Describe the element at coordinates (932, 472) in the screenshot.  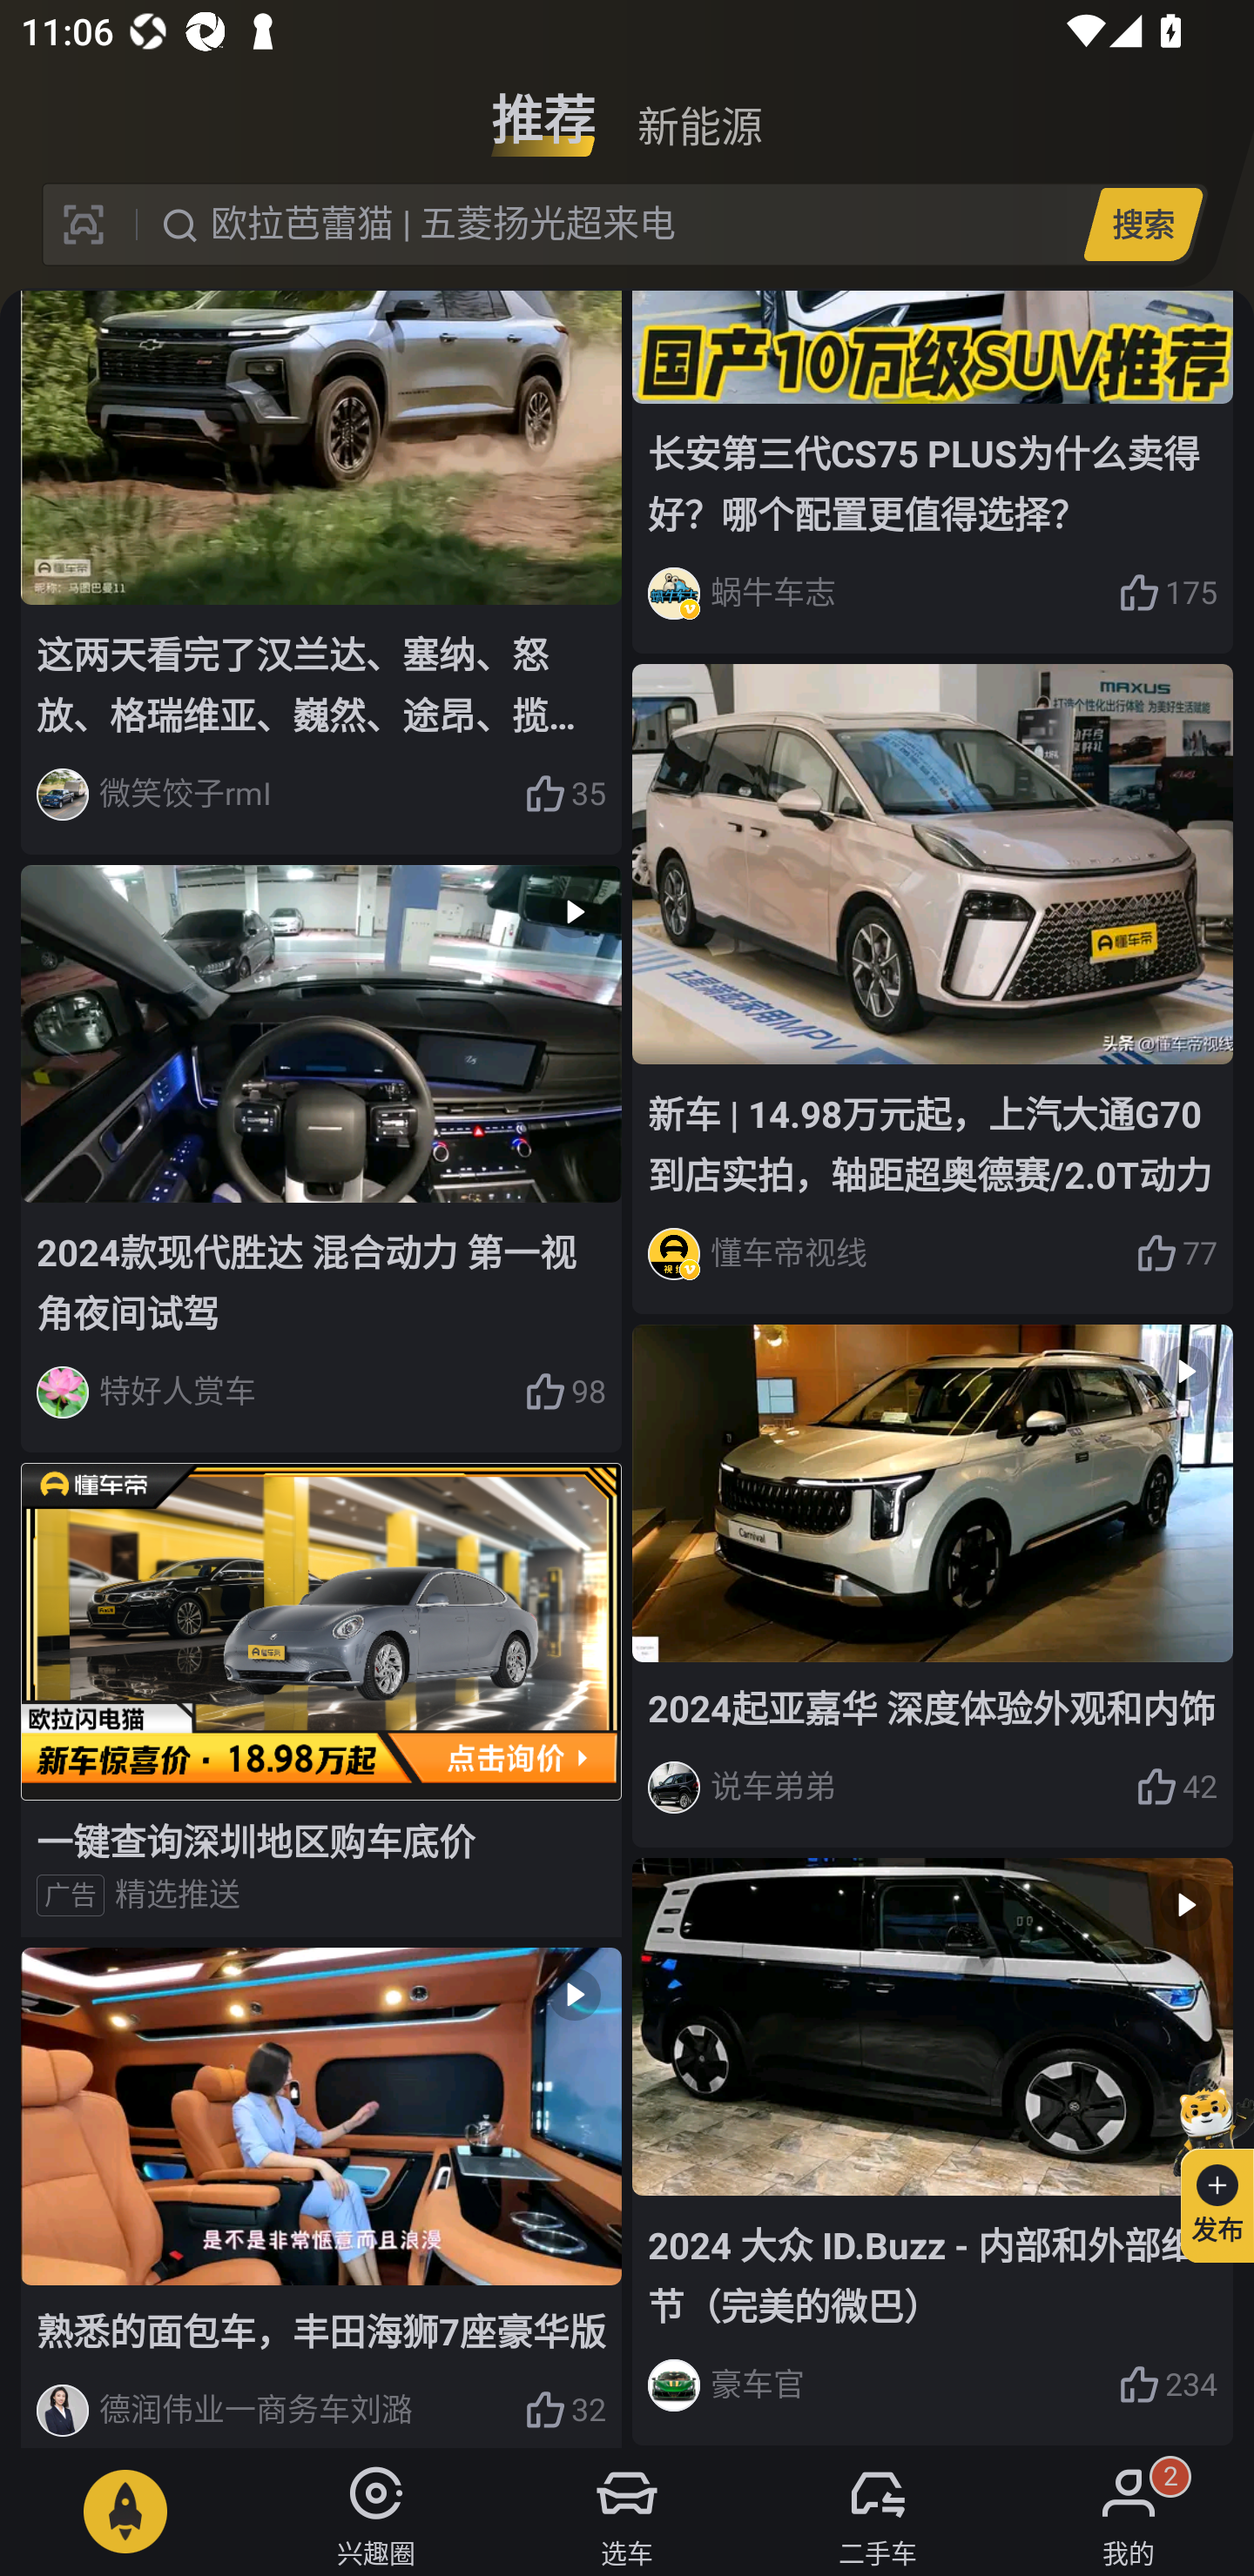
I see `长安第三代CS75 PLUS为什么卖得好？哪个配置更值得选择？ 蜗牛车志 175` at that location.